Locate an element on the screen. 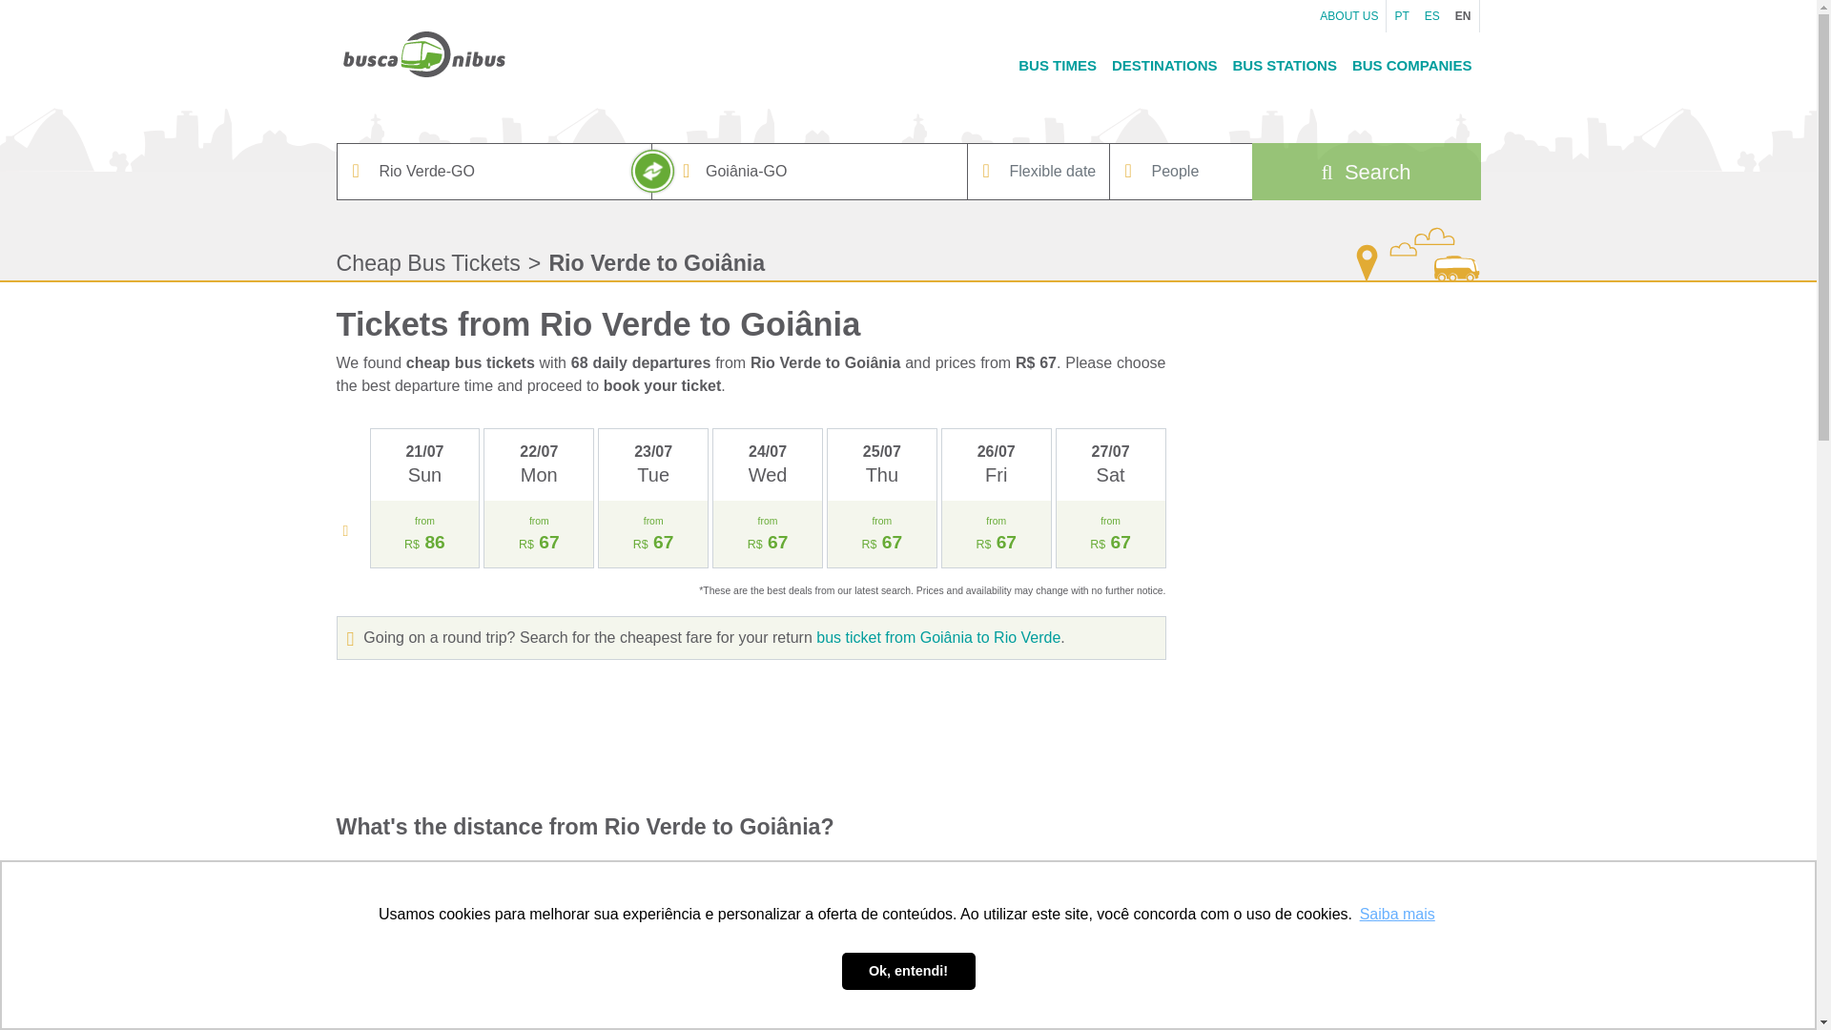 The image size is (1831, 1030). PT is located at coordinates (1400, 15).